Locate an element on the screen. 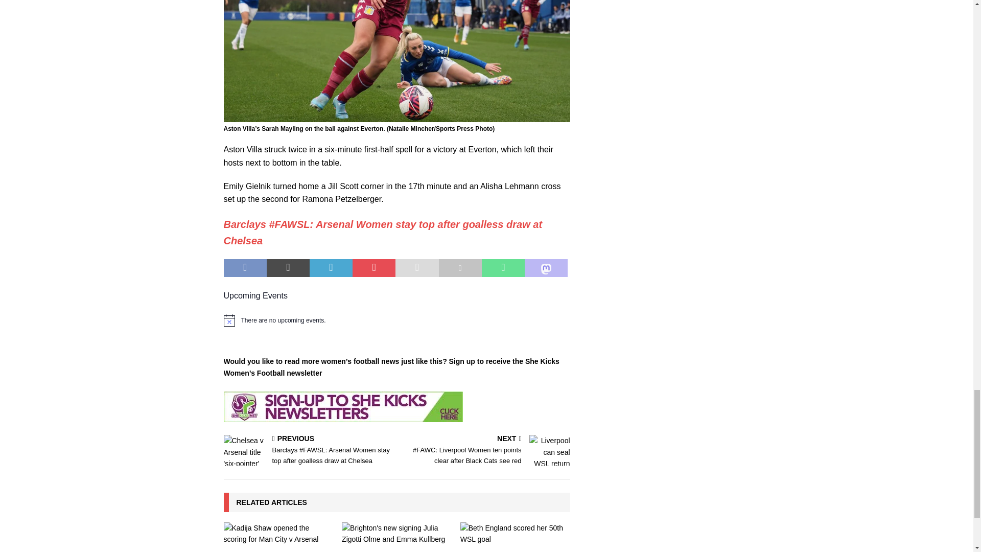 This screenshot has height=552, width=981. Send this article to a friend is located at coordinates (417, 268).